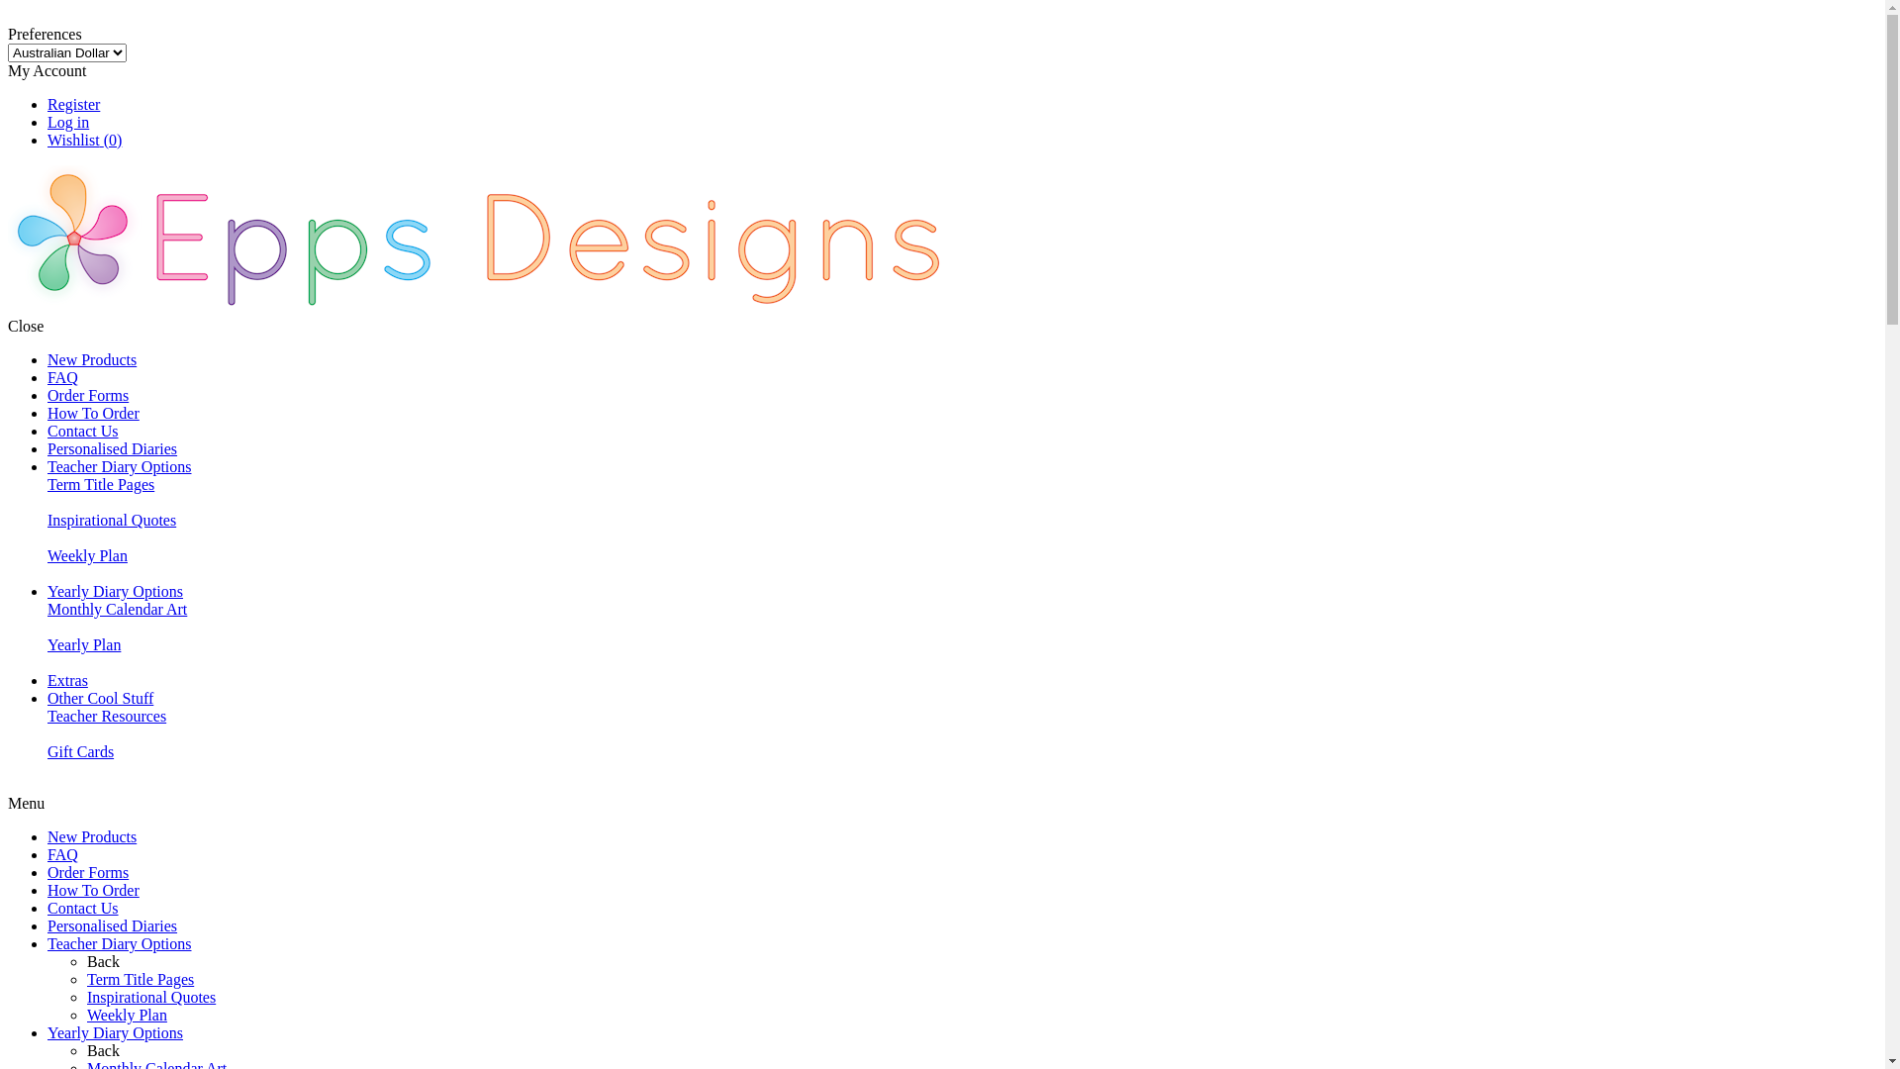 The width and height of the screenshot is (1900, 1069). I want to click on Inspirational Quotes, so click(112, 521).